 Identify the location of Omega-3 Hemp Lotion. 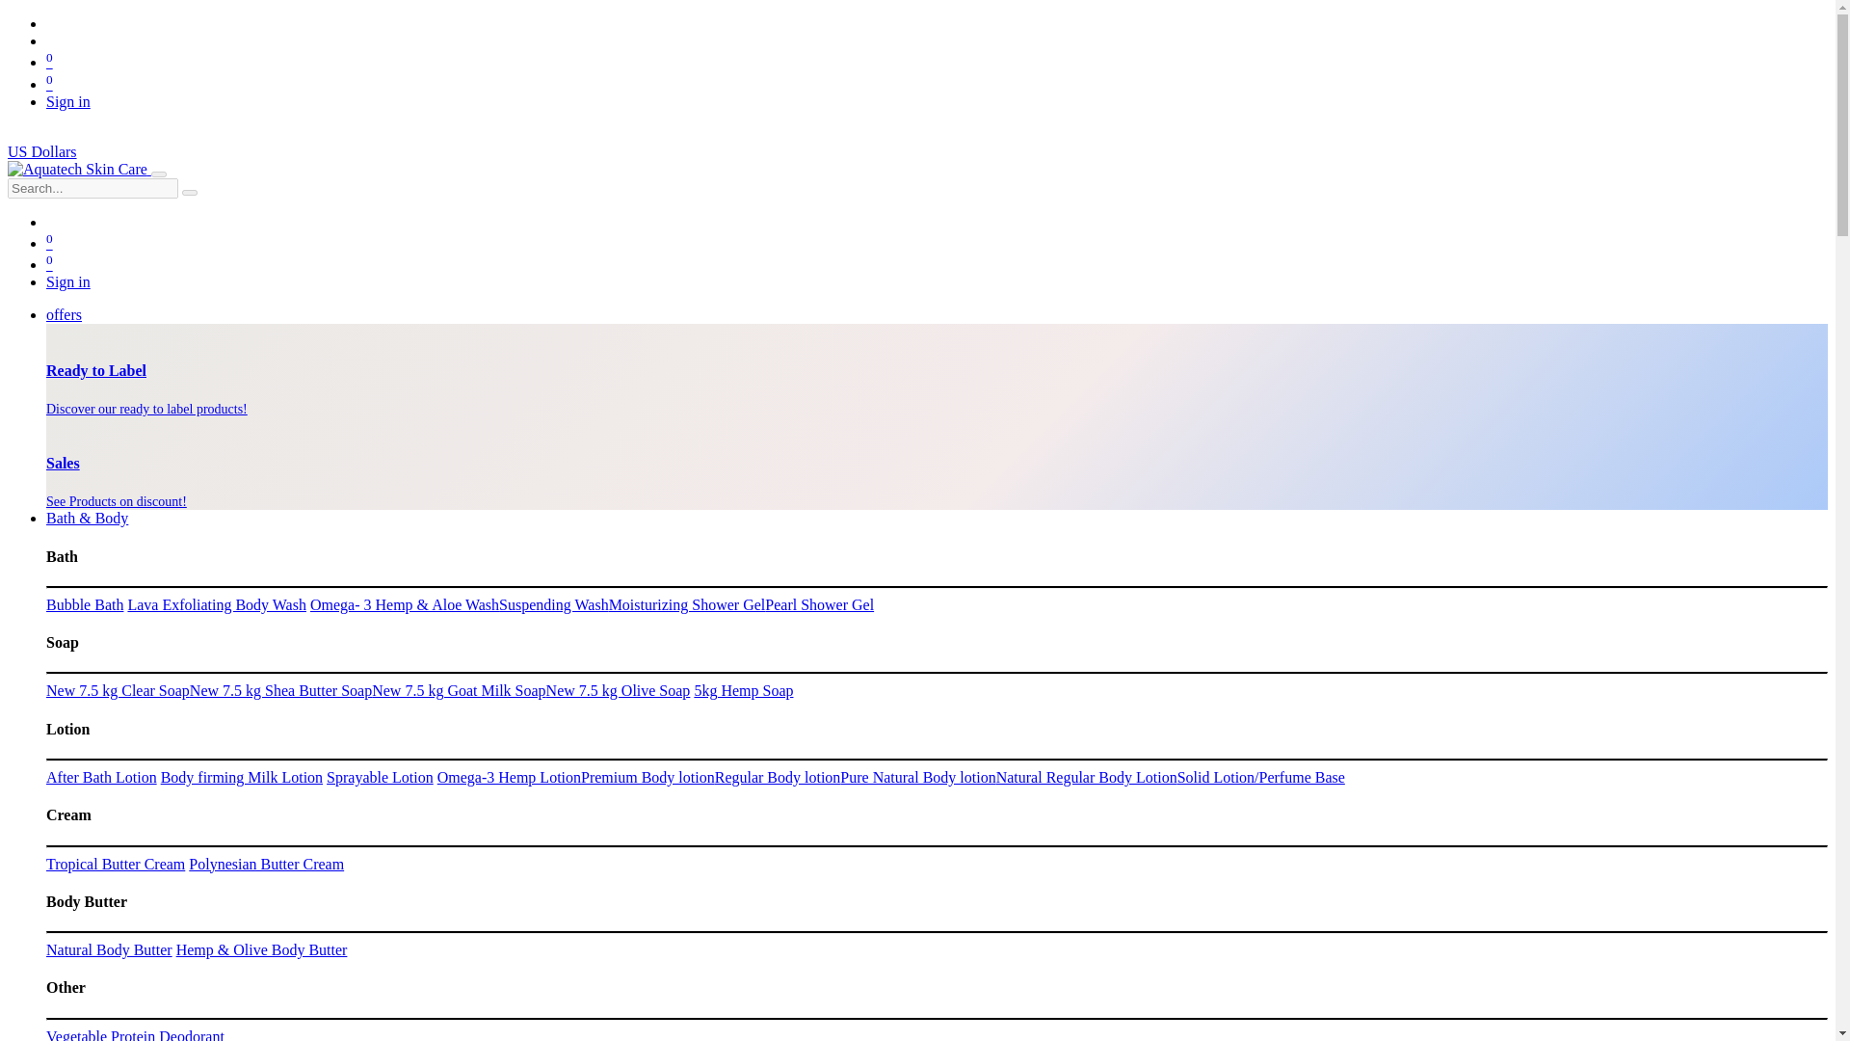
(509, 777).